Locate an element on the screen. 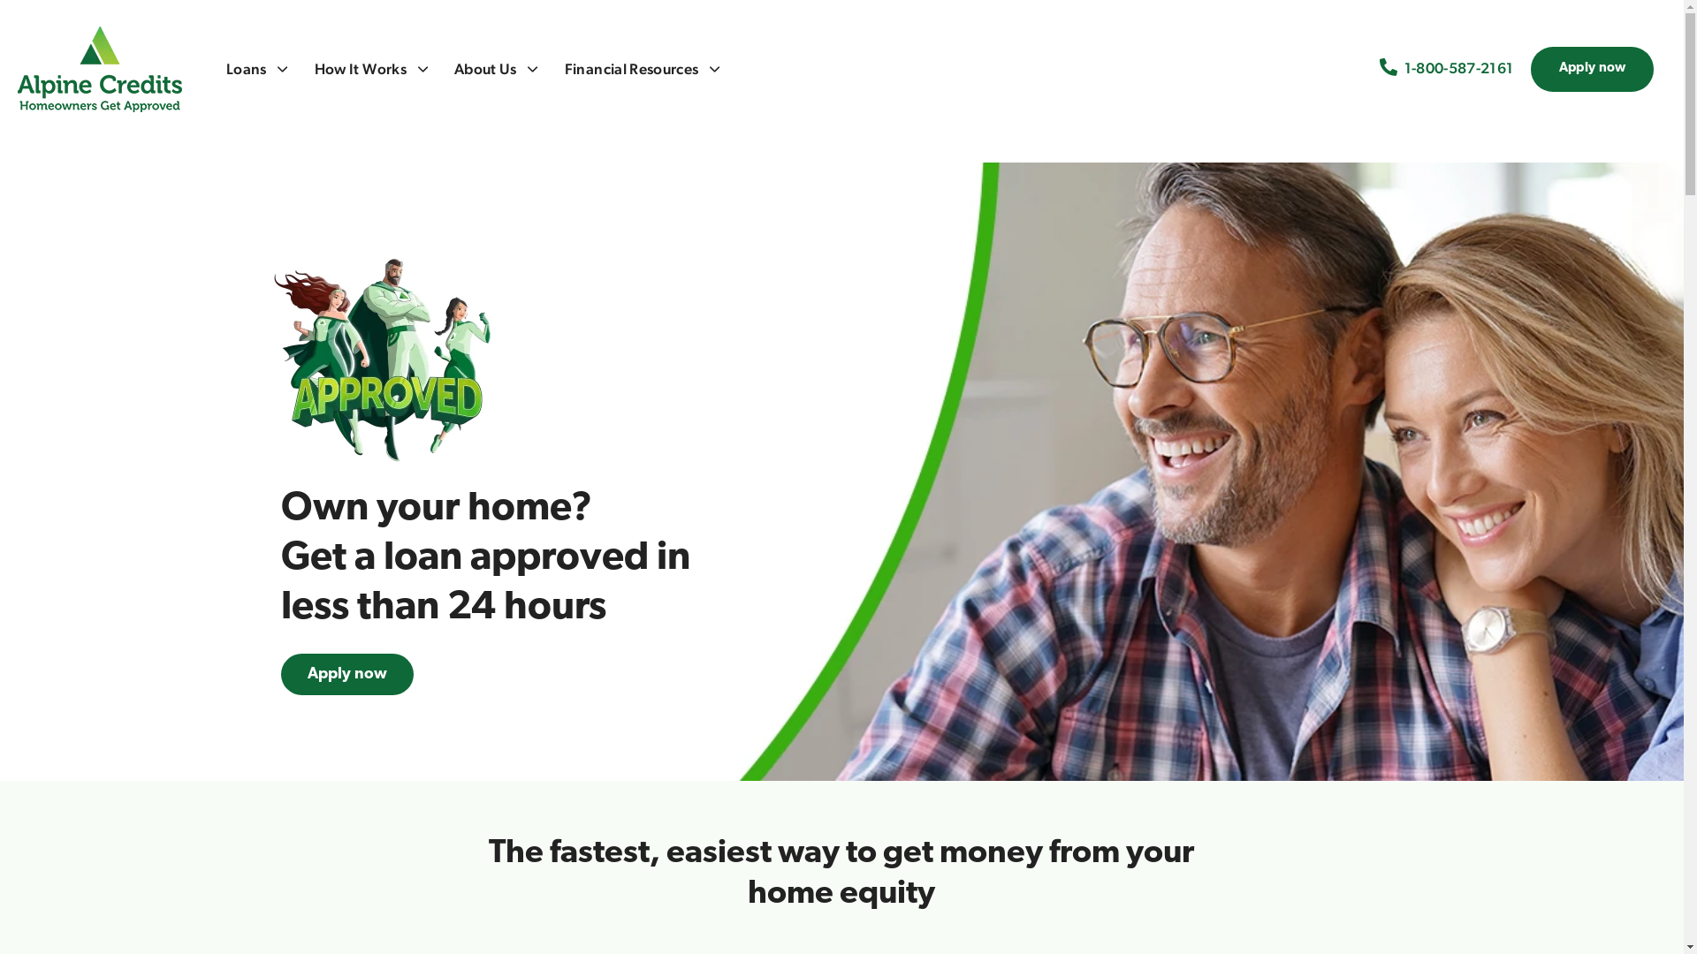 Image resolution: width=1697 pixels, height=954 pixels. 1-800-587-2161 is located at coordinates (1458, 69).